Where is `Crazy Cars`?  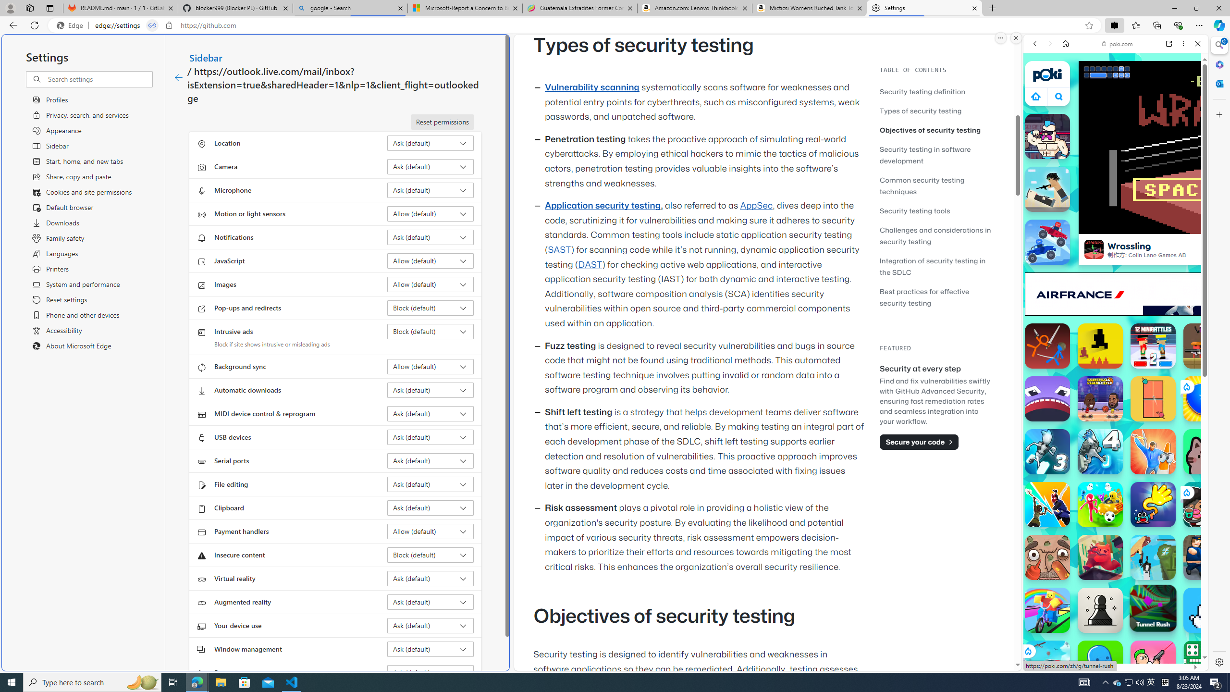
Crazy Cars is located at coordinates (1211, 490).